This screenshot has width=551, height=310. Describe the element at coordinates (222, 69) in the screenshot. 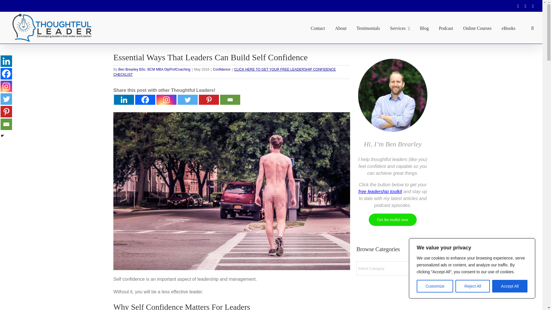

I see `Confidence` at that location.